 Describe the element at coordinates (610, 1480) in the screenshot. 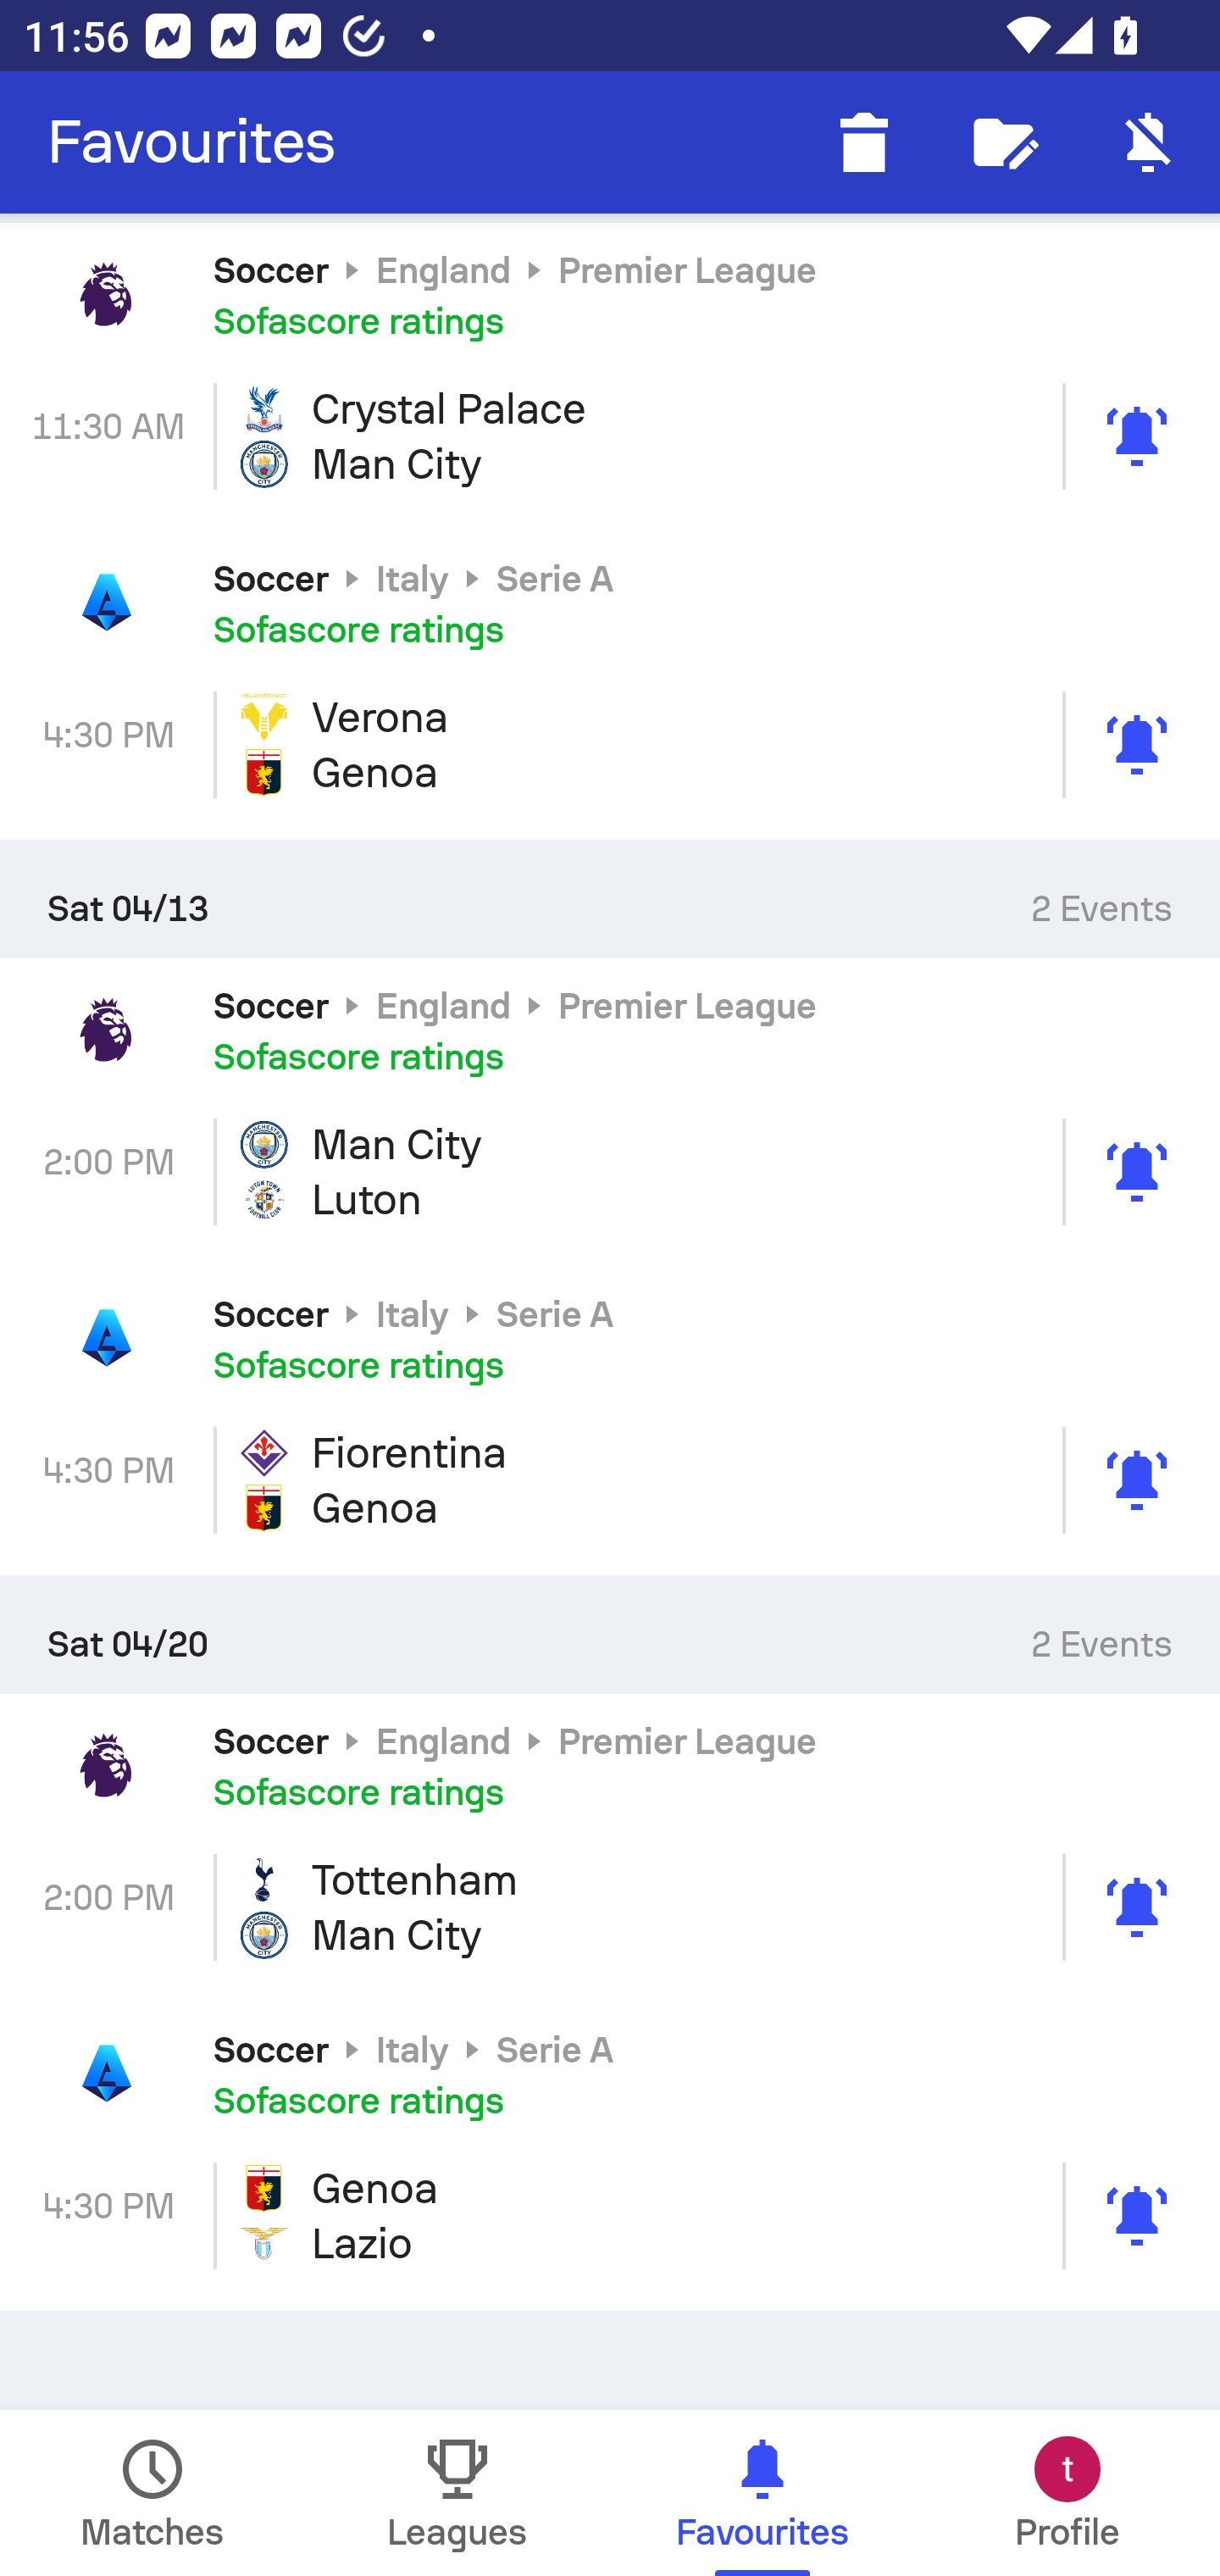

I see `4:30 PM Fiorentina Genoa` at that location.